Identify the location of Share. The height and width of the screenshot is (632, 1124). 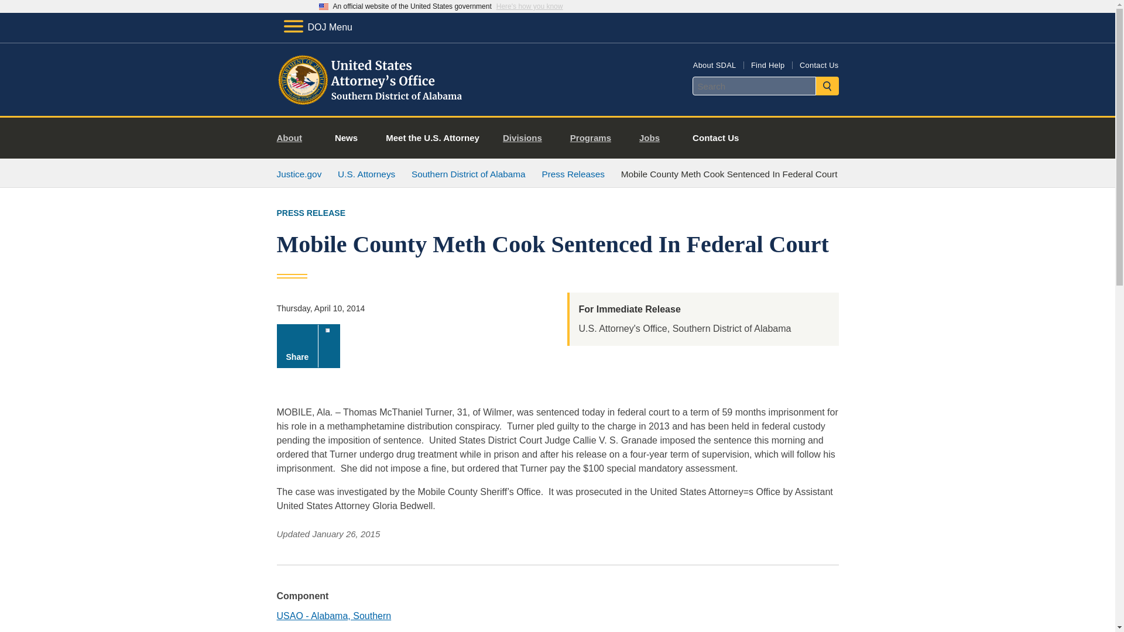
(308, 346).